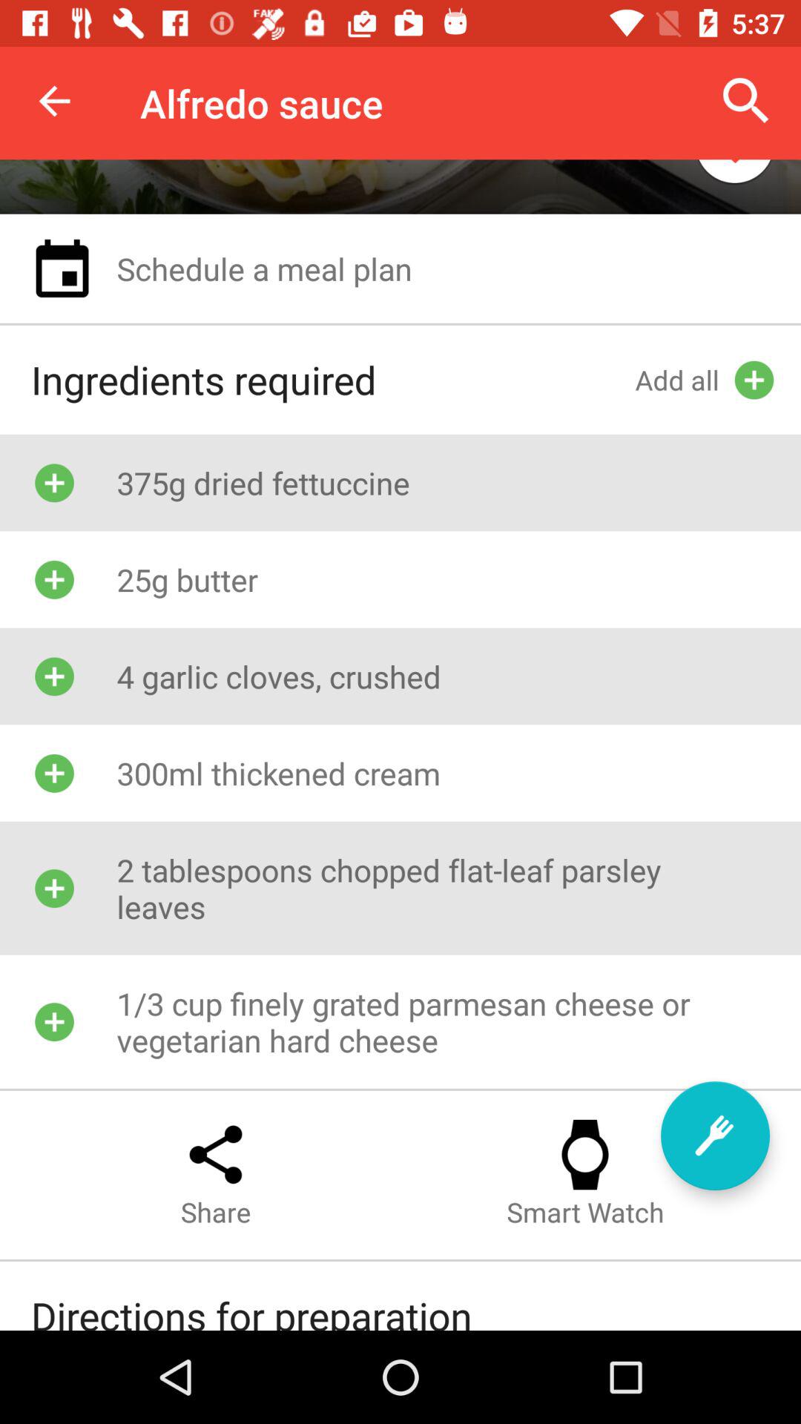  Describe the element at coordinates (715, 1136) in the screenshot. I see `cook` at that location.